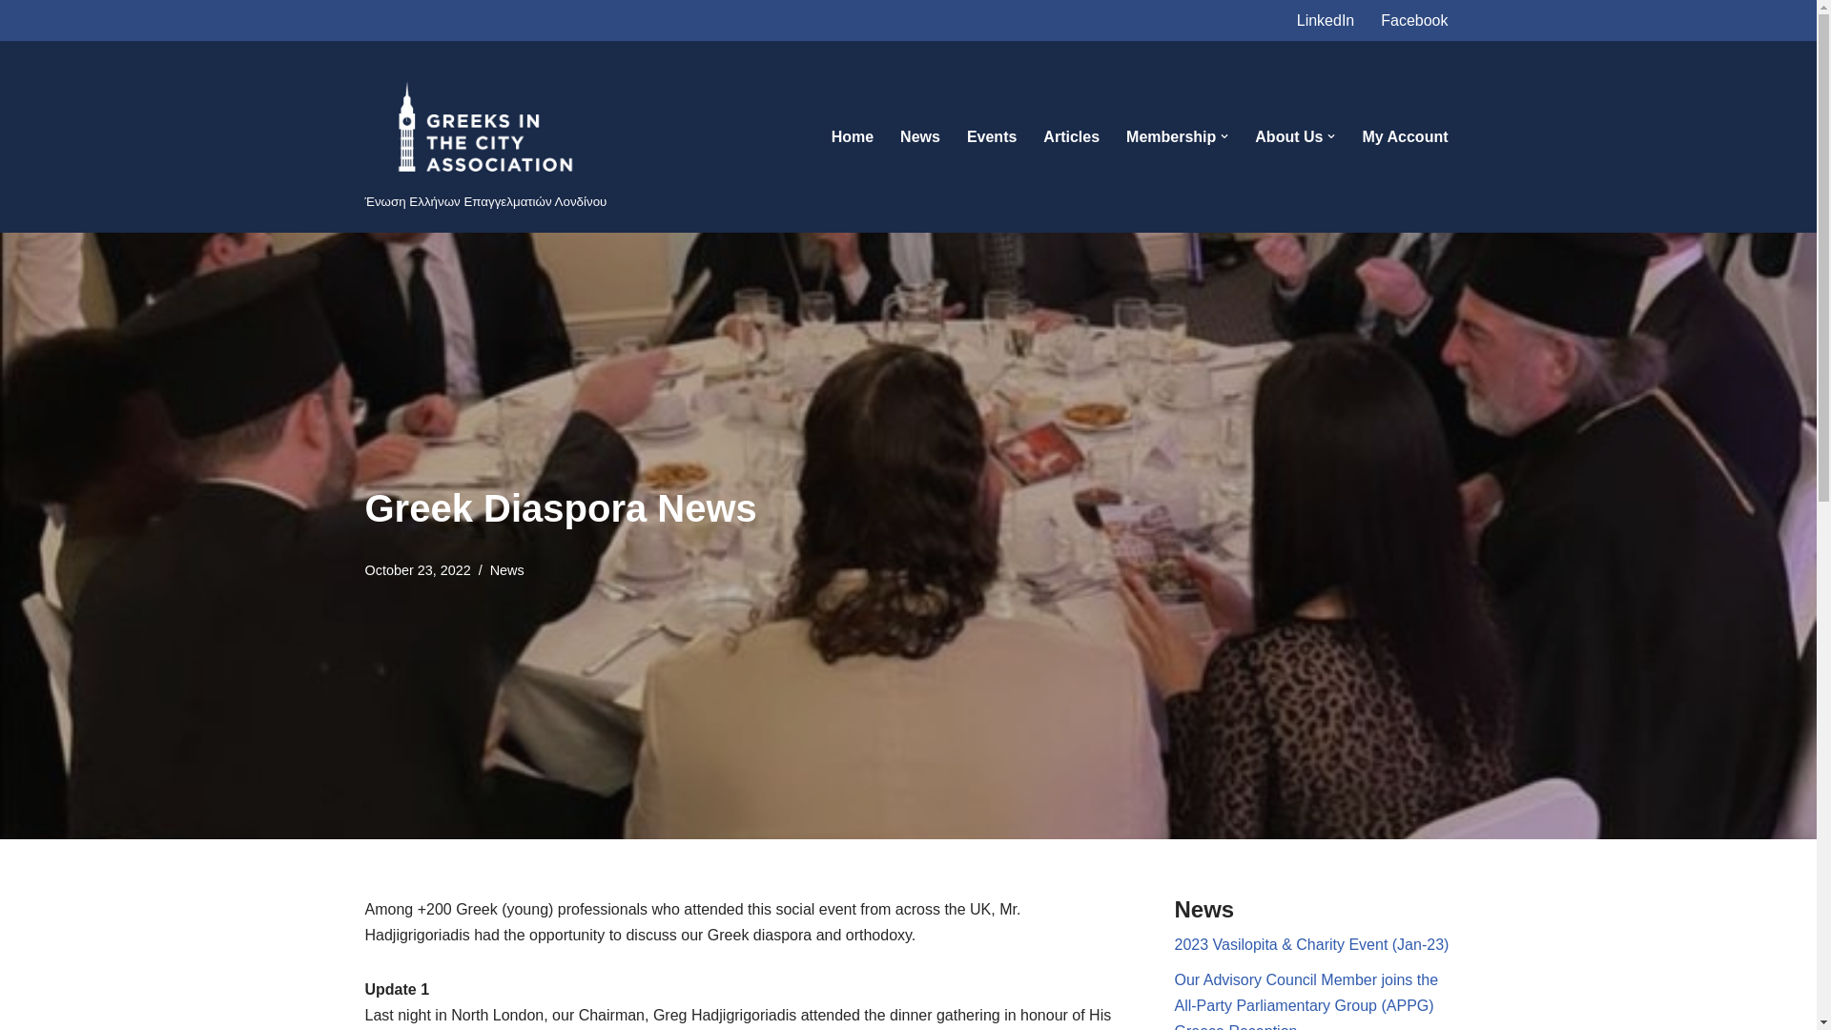  What do you see at coordinates (1287, 135) in the screenshot?
I see `About Us` at bounding box center [1287, 135].